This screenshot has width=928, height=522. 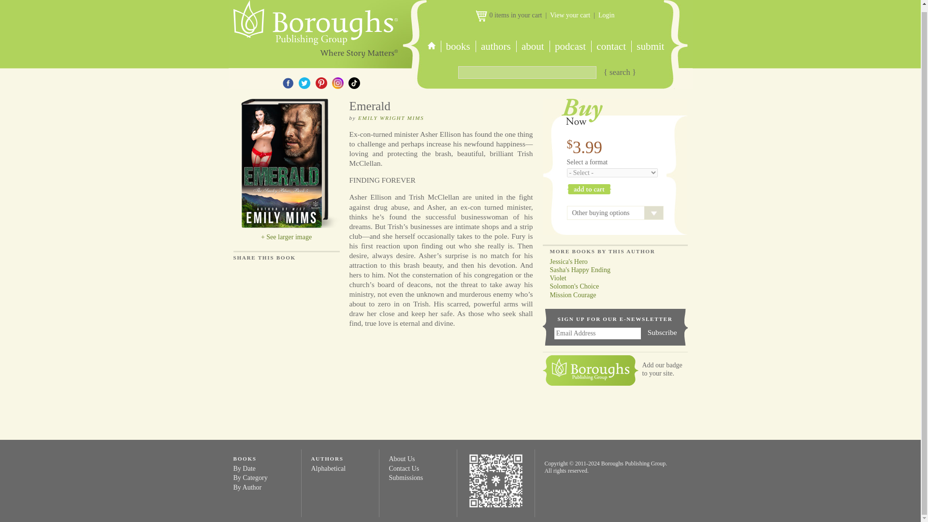 I want to click on books, so click(x=458, y=46).